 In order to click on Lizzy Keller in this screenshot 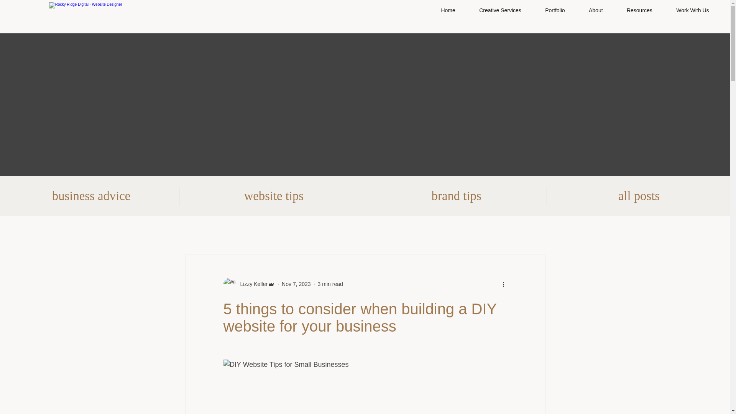, I will do `click(251, 284)`.